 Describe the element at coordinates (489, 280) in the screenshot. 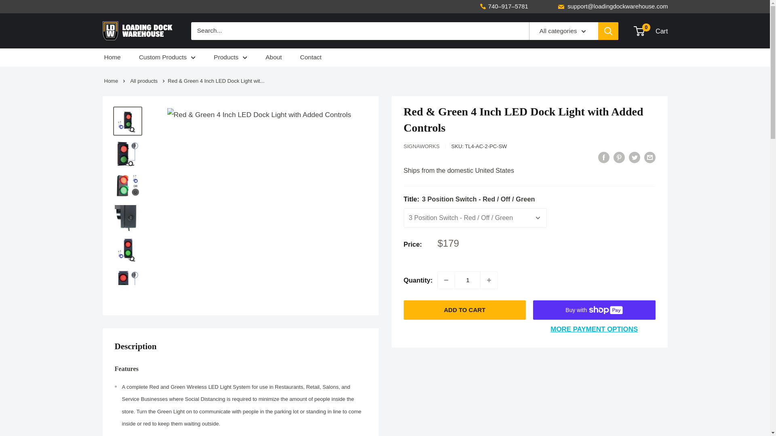

I see `Increase quantity by 1` at that location.